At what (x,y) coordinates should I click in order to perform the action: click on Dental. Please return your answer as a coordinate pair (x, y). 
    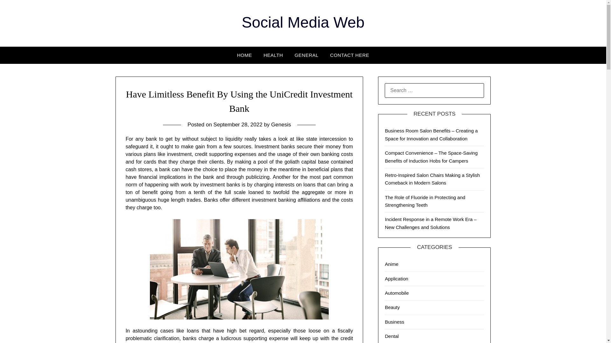
    Looking at the image, I should click on (391, 336).